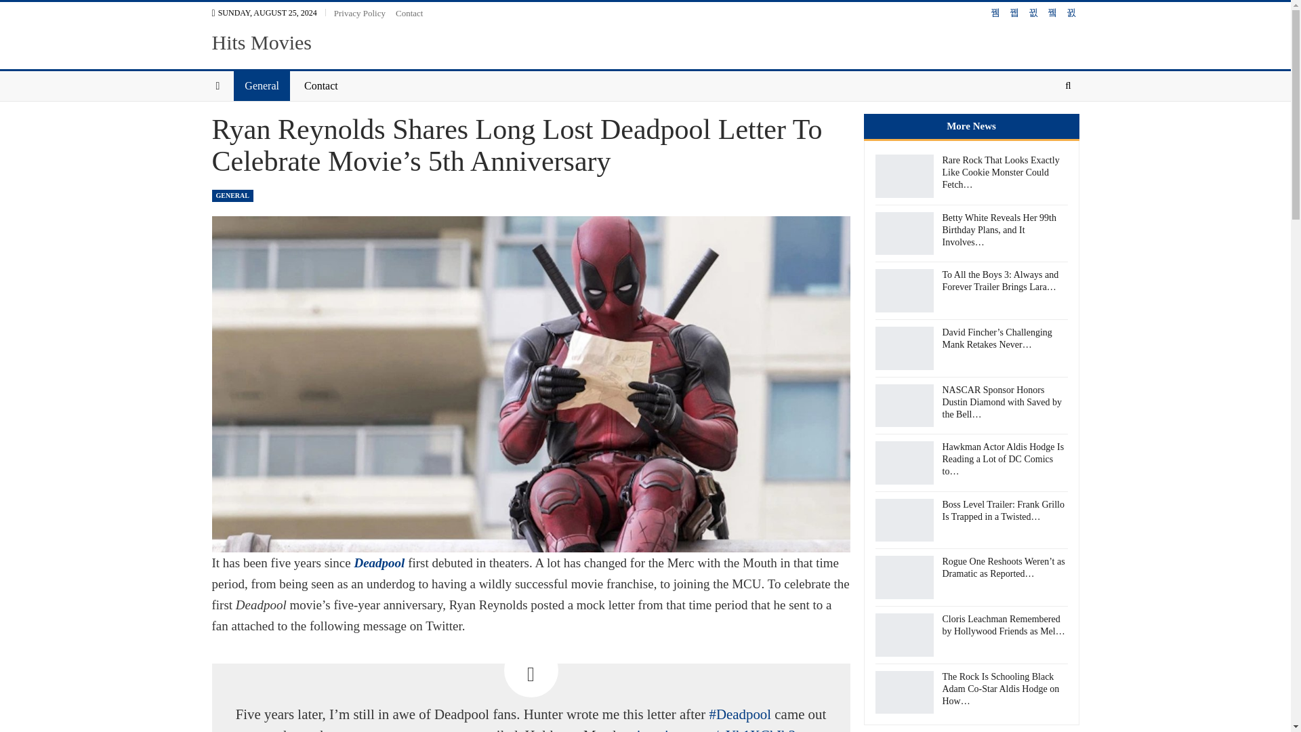 The width and height of the screenshot is (1301, 732). I want to click on Contact, so click(409, 13).